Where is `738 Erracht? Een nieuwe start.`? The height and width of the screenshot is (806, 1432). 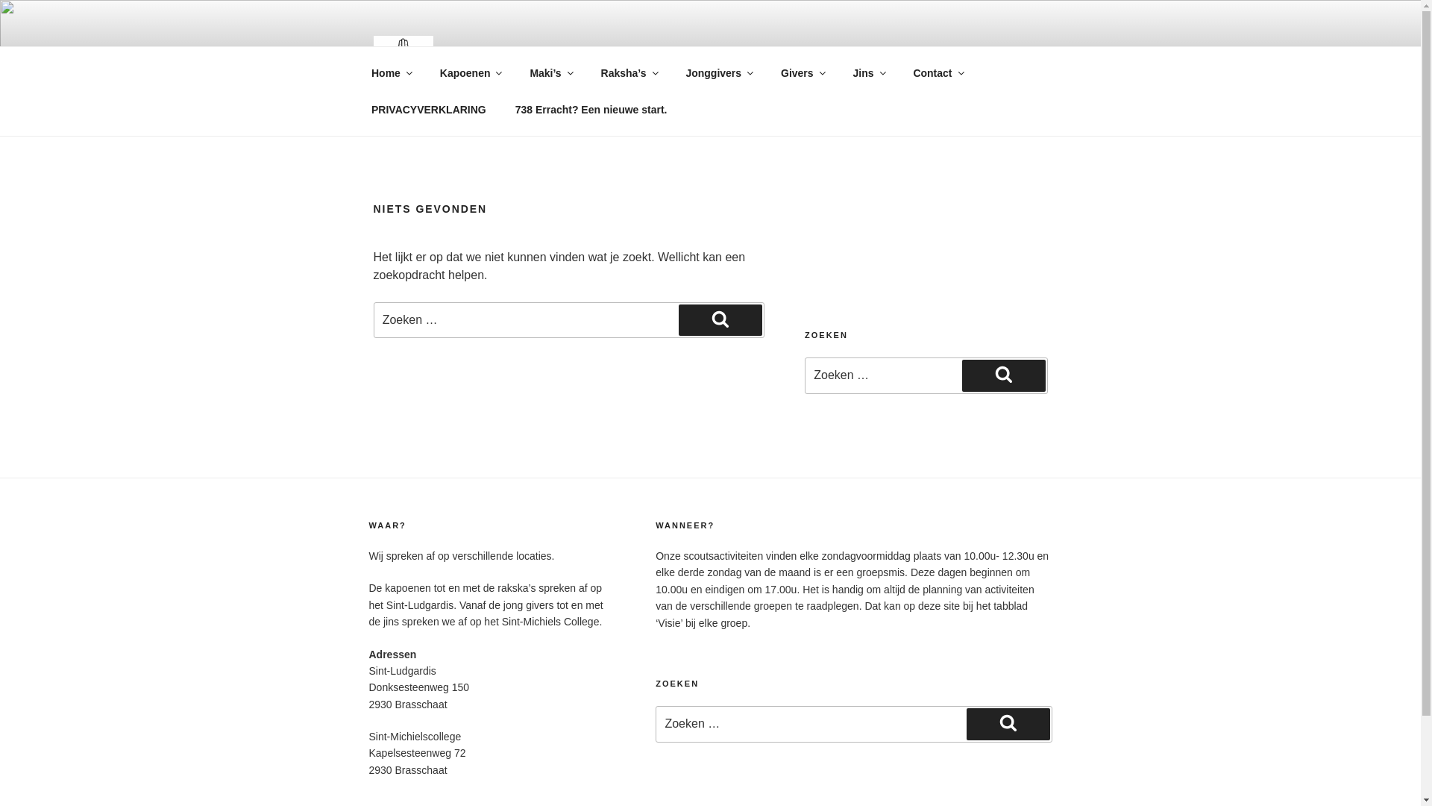 738 Erracht? Een nieuwe start. is located at coordinates (591, 109).